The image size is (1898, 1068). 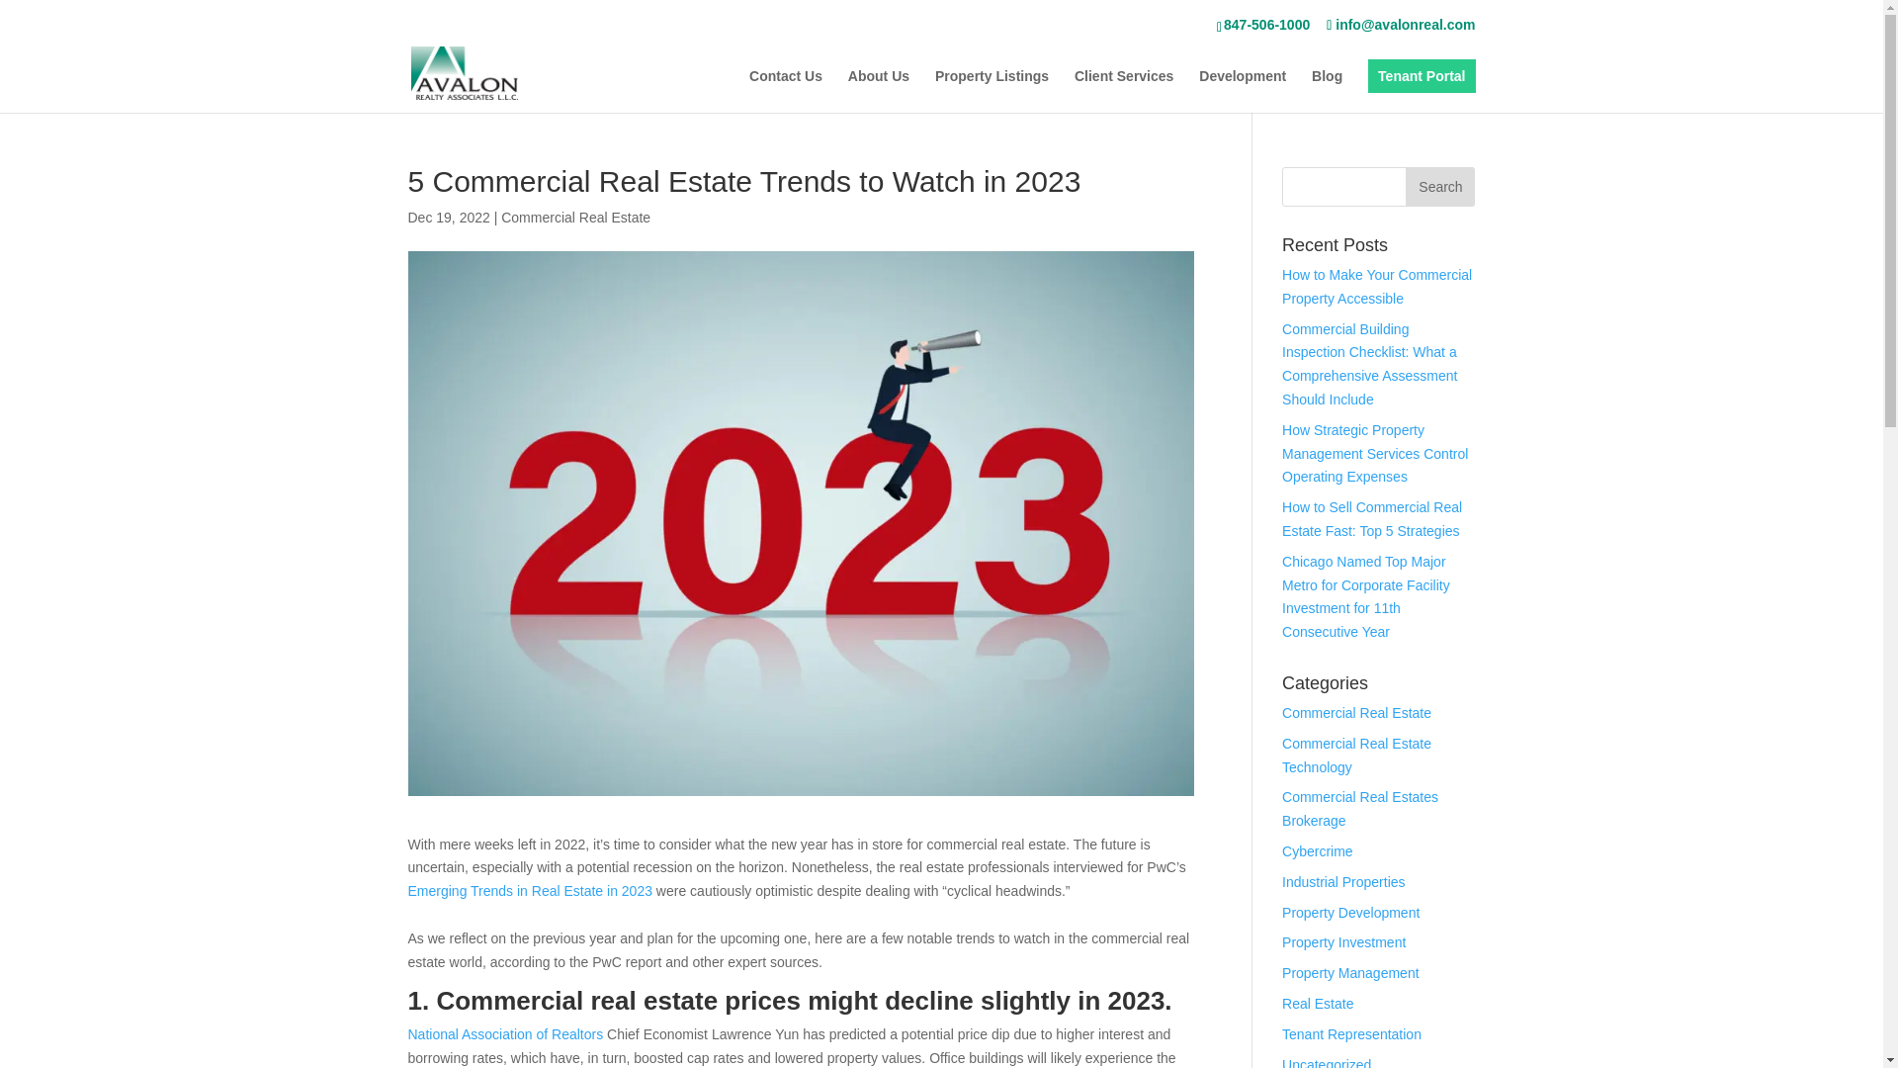 I want to click on Tenant Representation, so click(x=1352, y=1034).